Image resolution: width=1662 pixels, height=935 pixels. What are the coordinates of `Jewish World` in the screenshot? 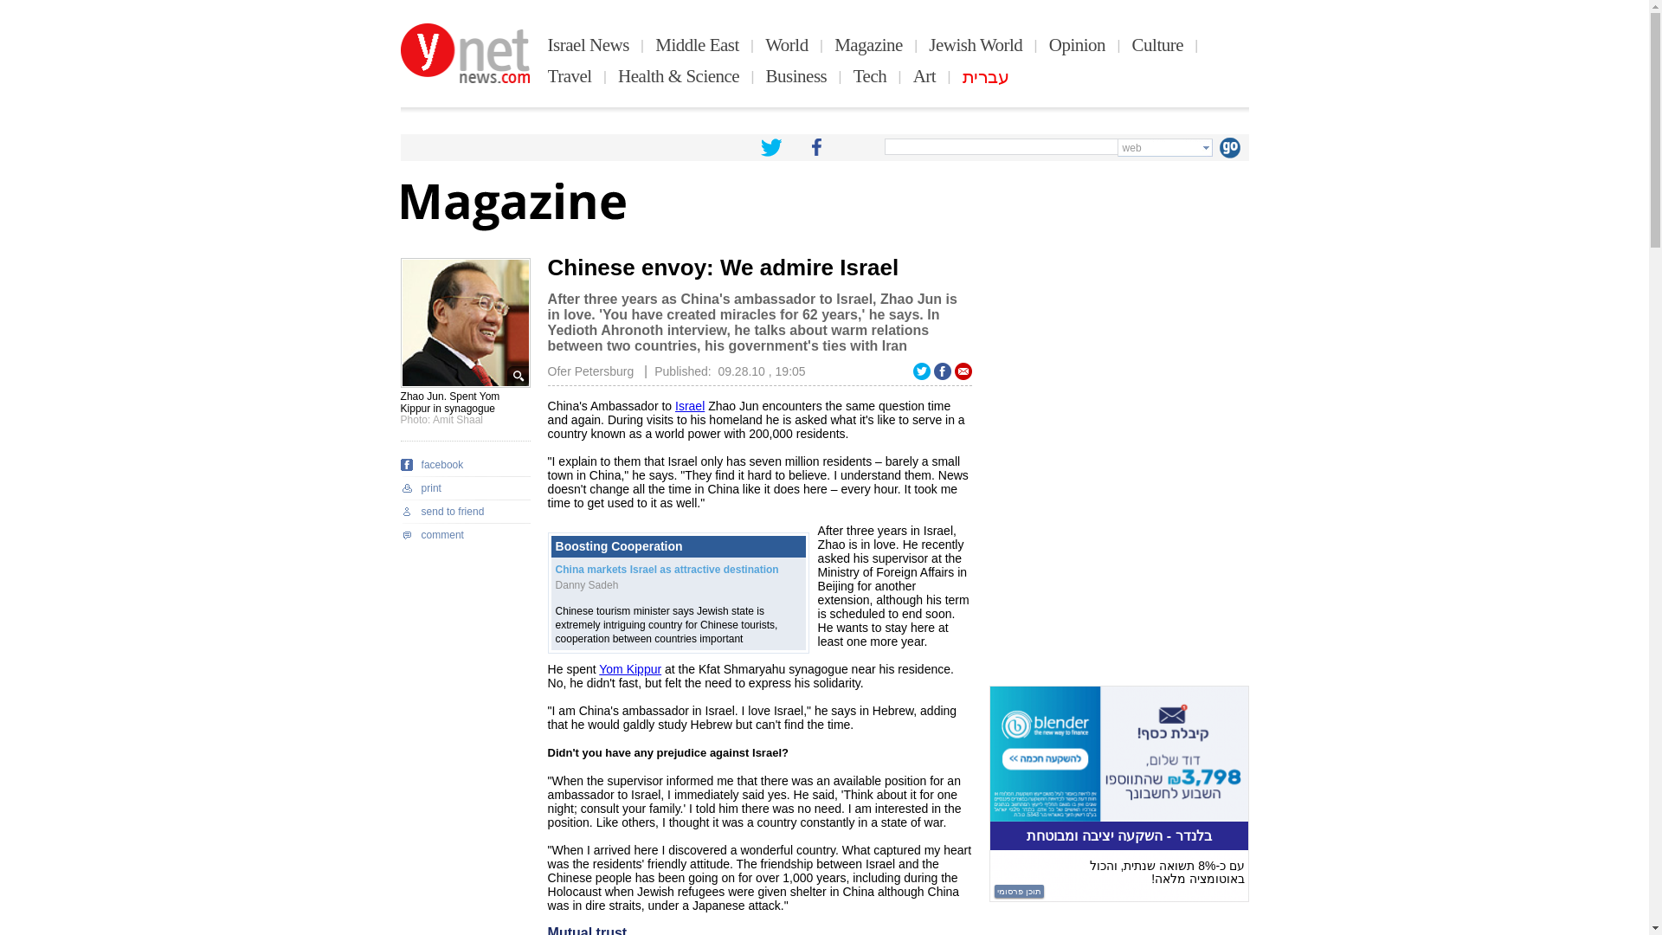 It's located at (975, 44).